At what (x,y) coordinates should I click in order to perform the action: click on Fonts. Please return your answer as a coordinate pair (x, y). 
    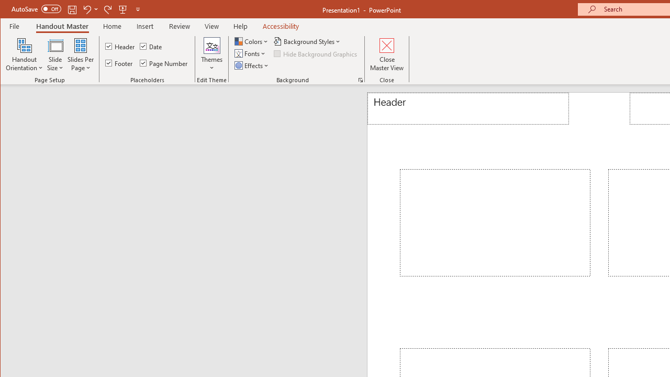
    Looking at the image, I should click on (251, 53).